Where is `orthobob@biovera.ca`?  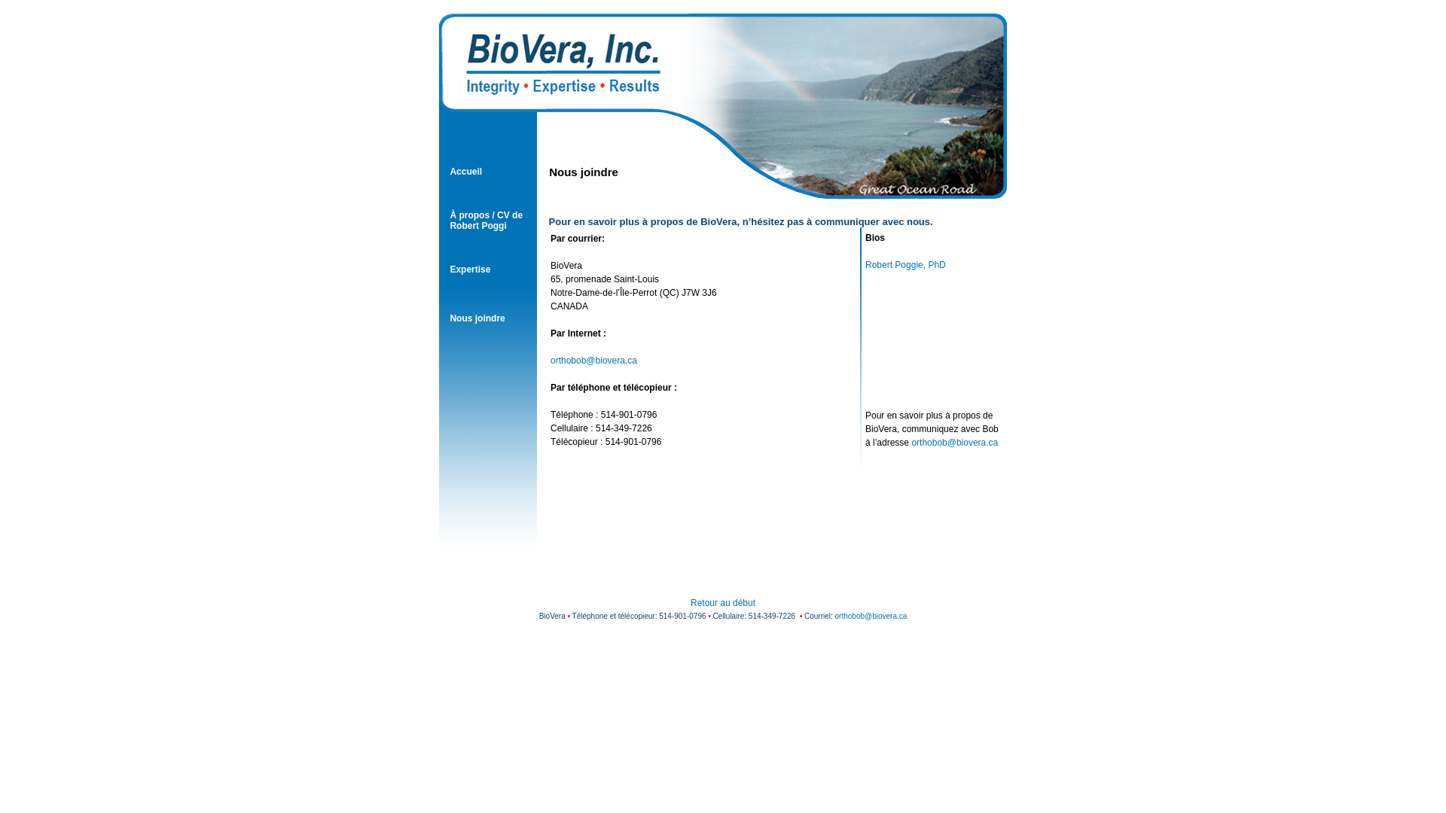
orthobob@biovera.ca is located at coordinates (955, 443).